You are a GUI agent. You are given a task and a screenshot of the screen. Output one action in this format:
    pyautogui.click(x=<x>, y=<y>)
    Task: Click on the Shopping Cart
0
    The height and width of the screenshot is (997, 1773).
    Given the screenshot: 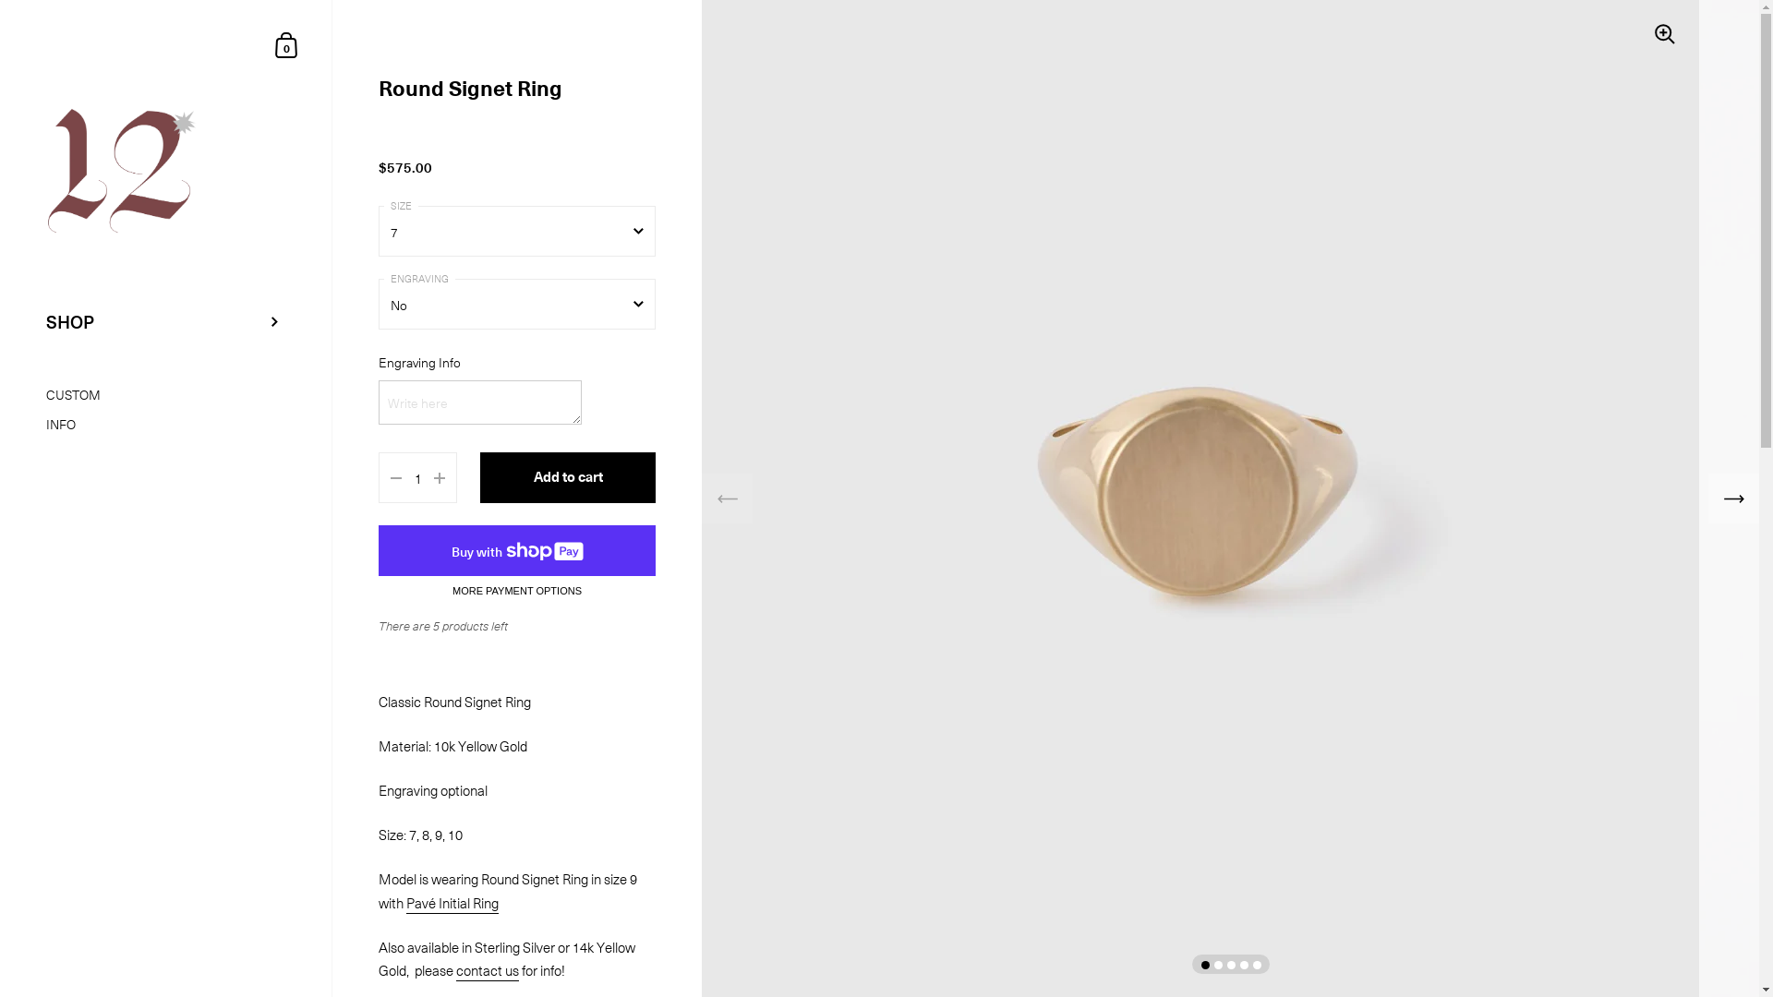 What is the action you would take?
    pyautogui.click(x=287, y=44)
    